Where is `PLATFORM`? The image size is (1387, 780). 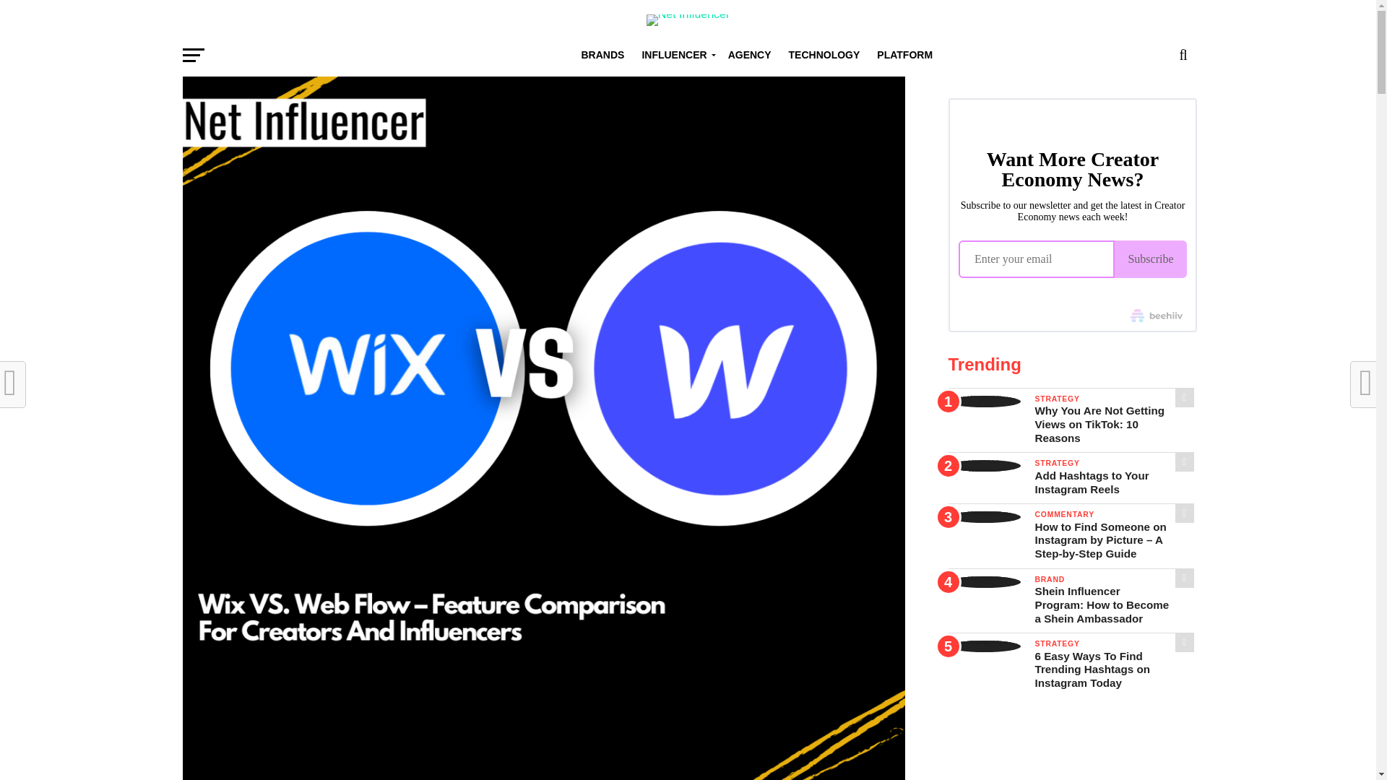 PLATFORM is located at coordinates (904, 55).